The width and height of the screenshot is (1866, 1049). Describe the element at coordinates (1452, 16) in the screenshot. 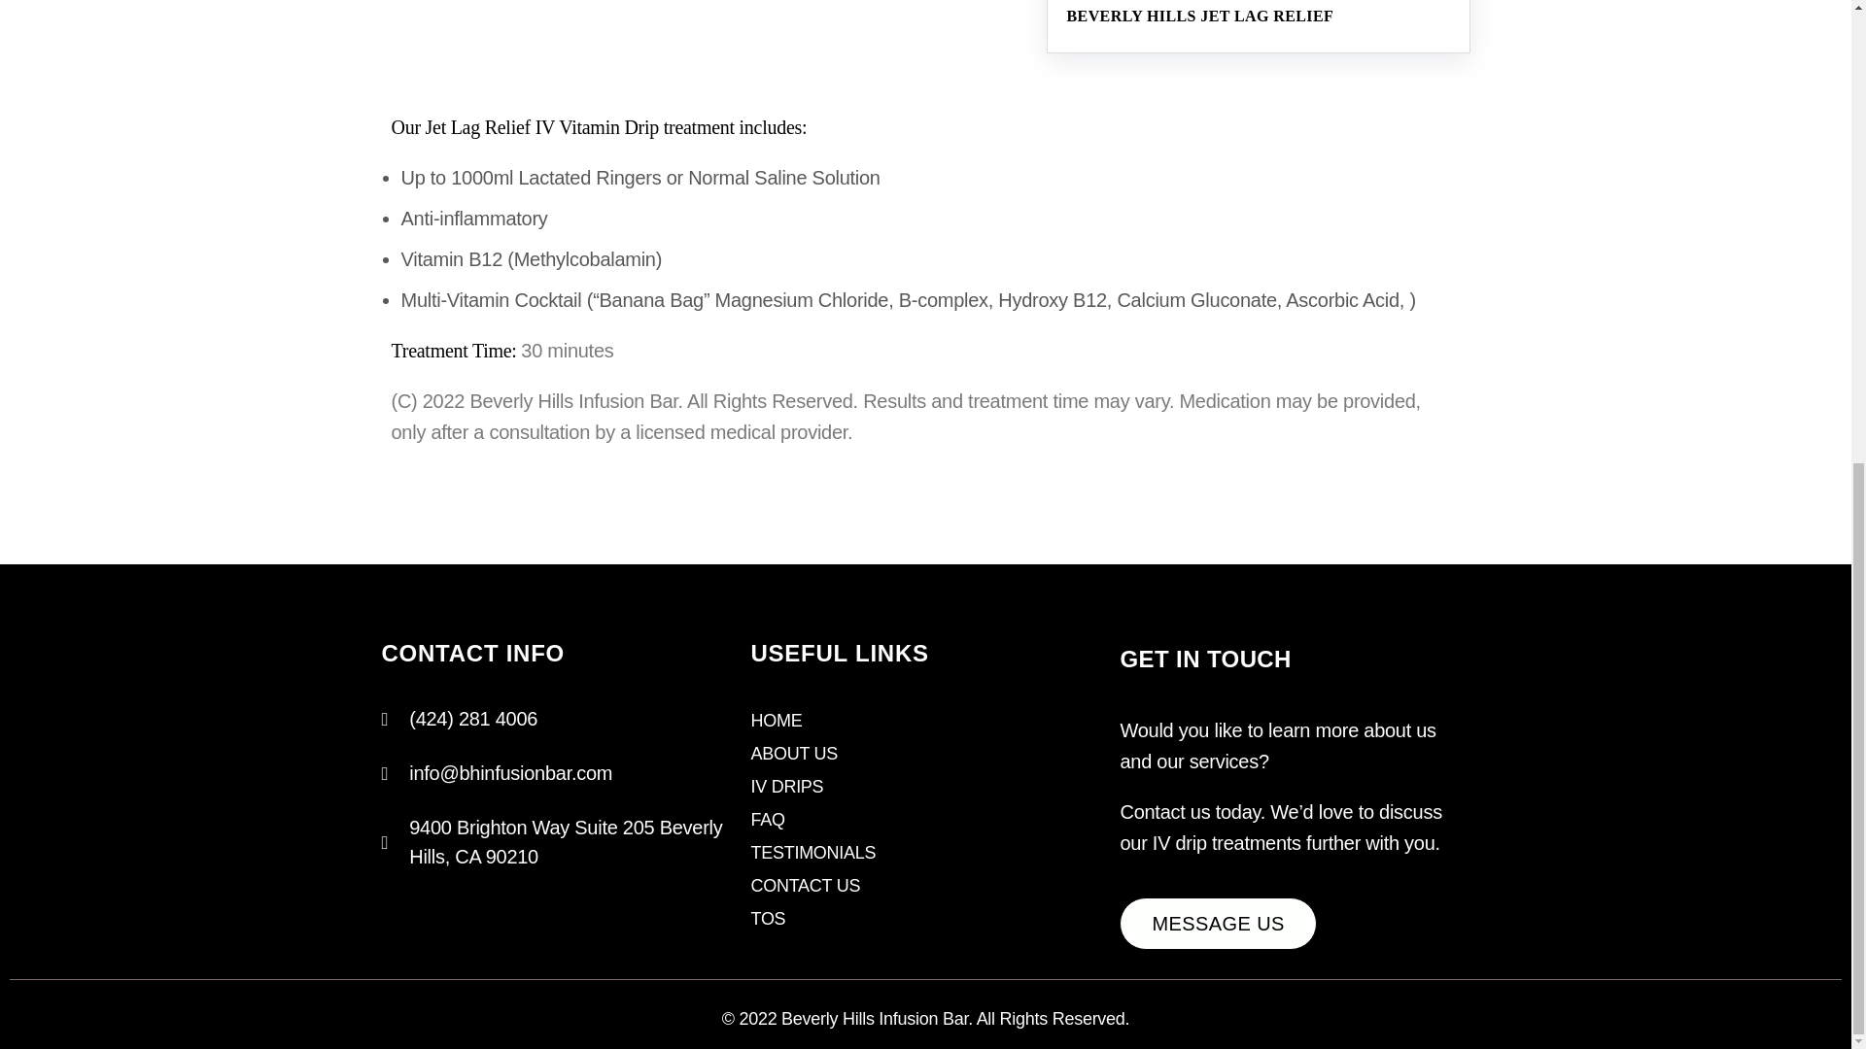

I see `BEVERLY HILLS JET LAG RELIEF` at that location.